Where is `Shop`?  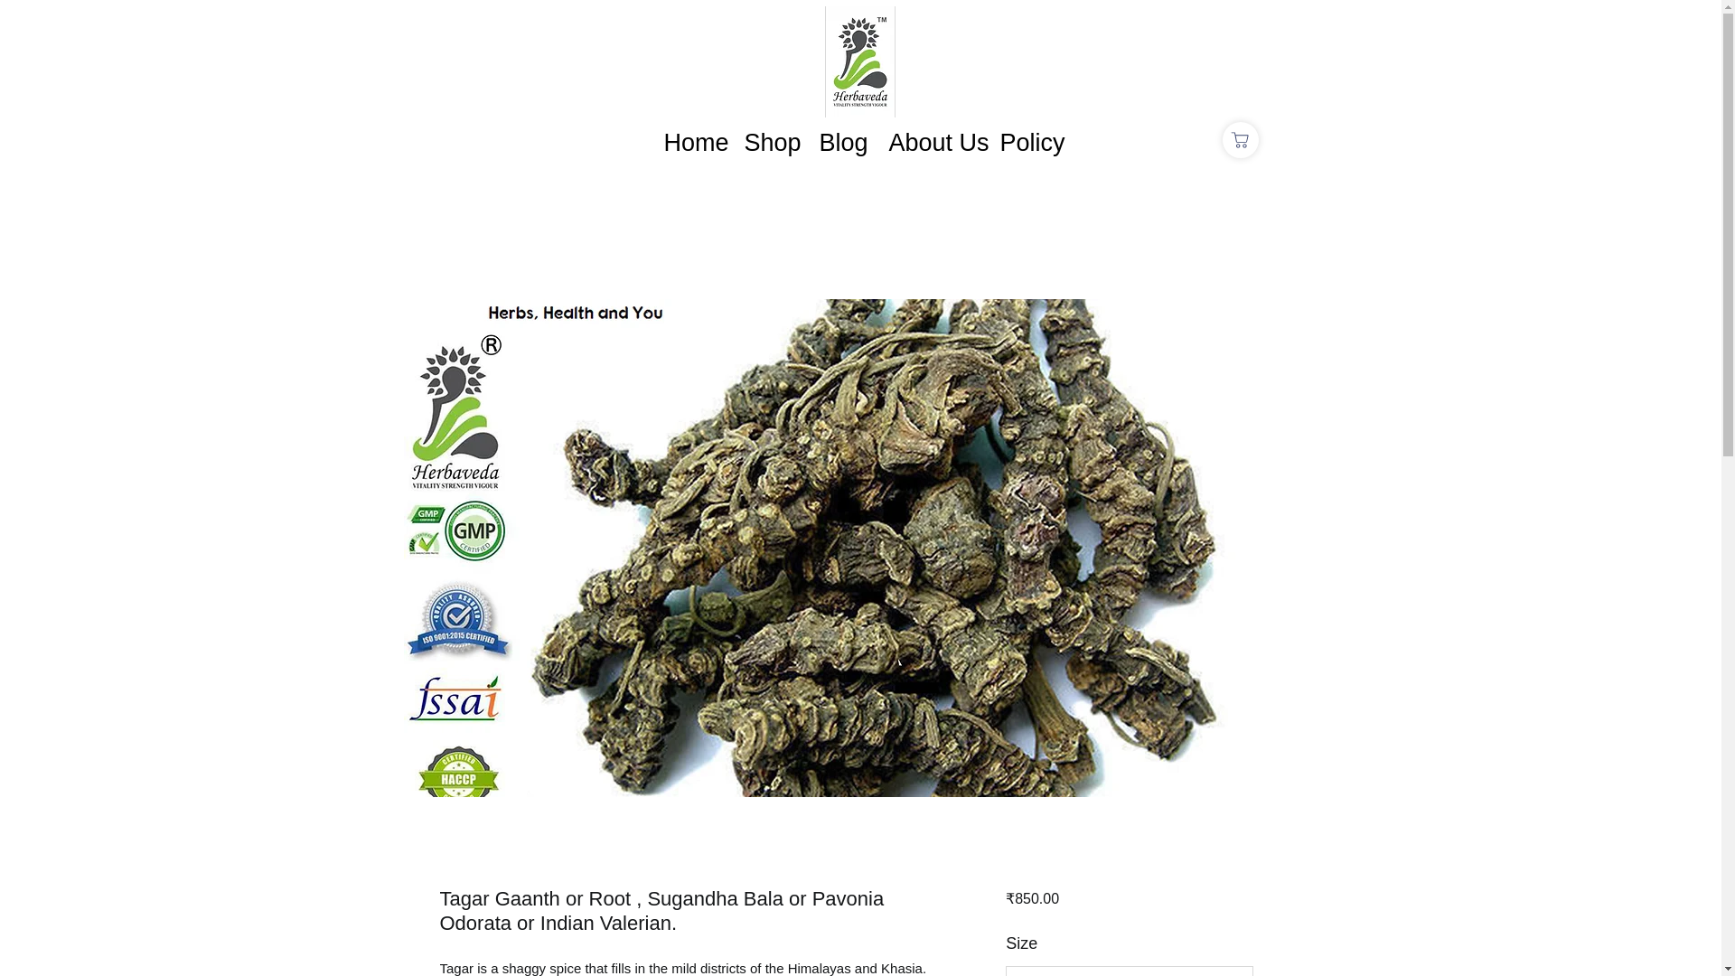
Shop is located at coordinates (767, 139).